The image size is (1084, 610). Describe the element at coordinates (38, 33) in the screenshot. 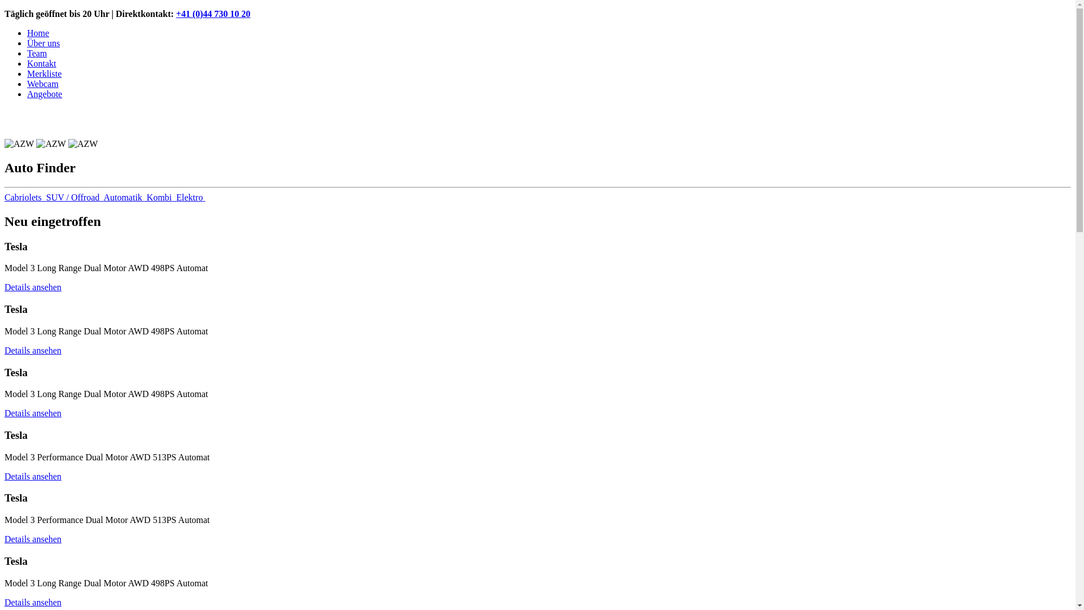

I see `Home` at that location.